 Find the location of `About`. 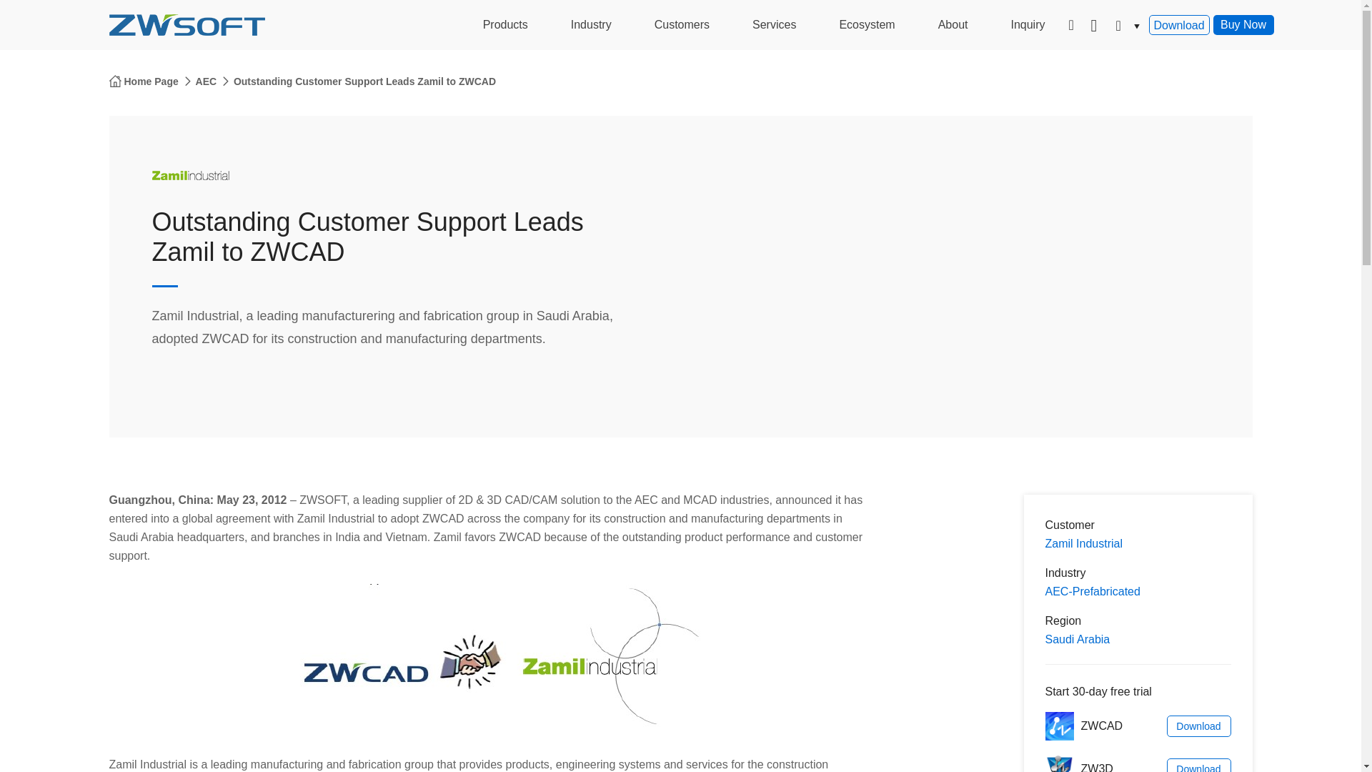

About is located at coordinates (953, 25).